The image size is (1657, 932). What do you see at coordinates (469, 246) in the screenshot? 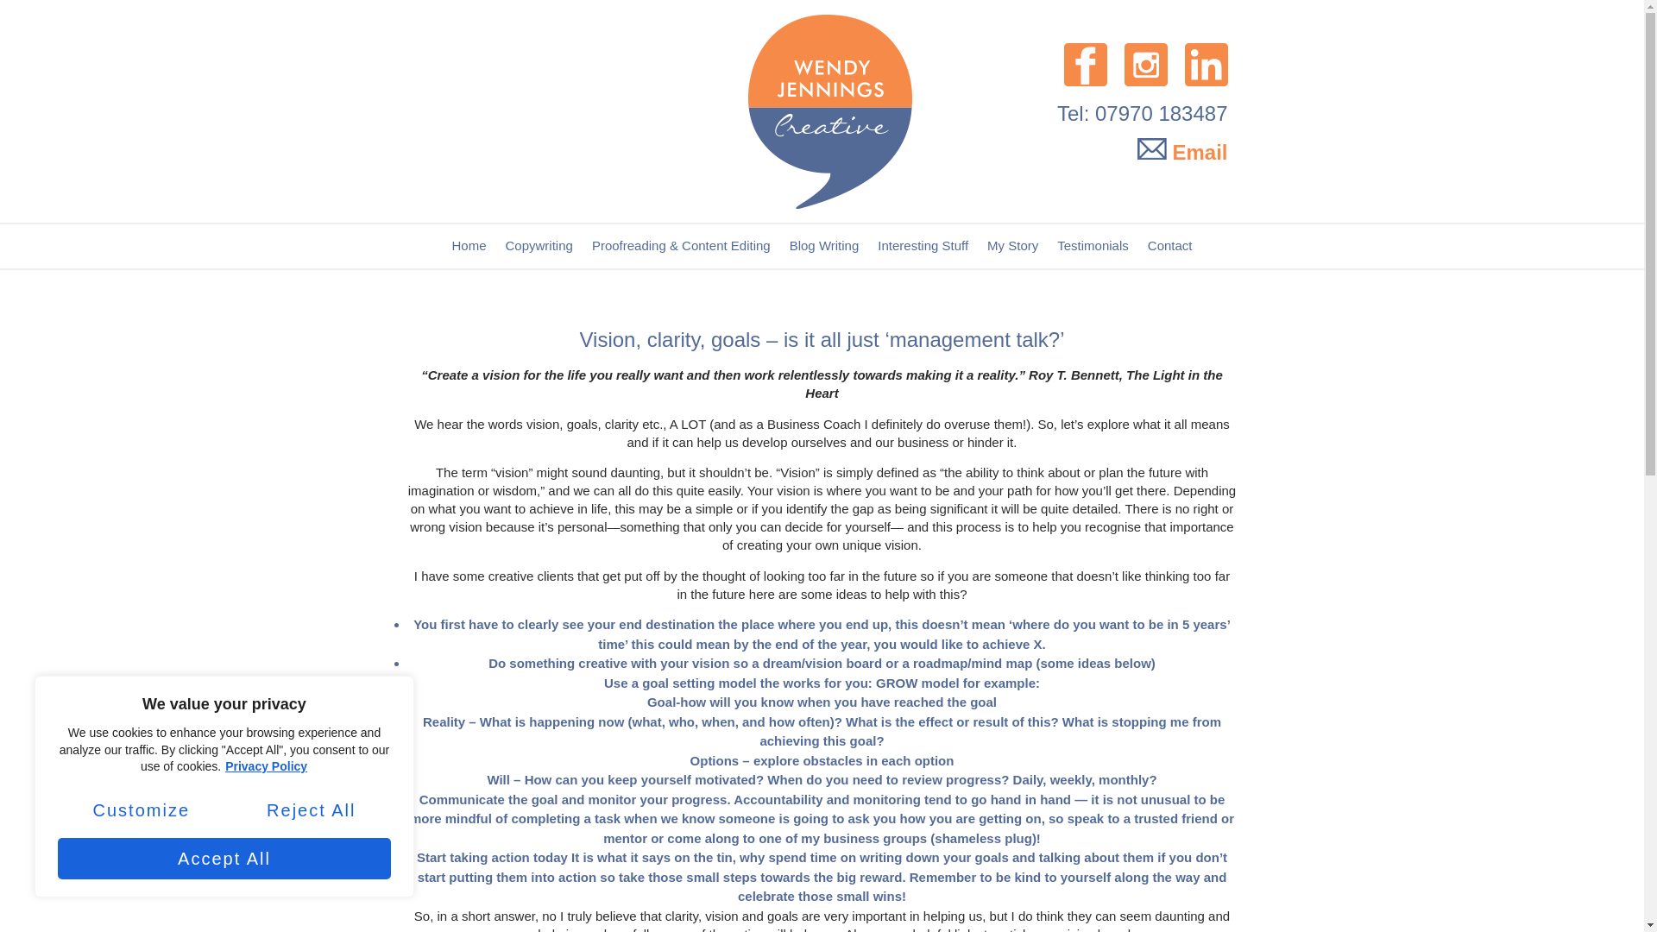
I see `Home` at bounding box center [469, 246].